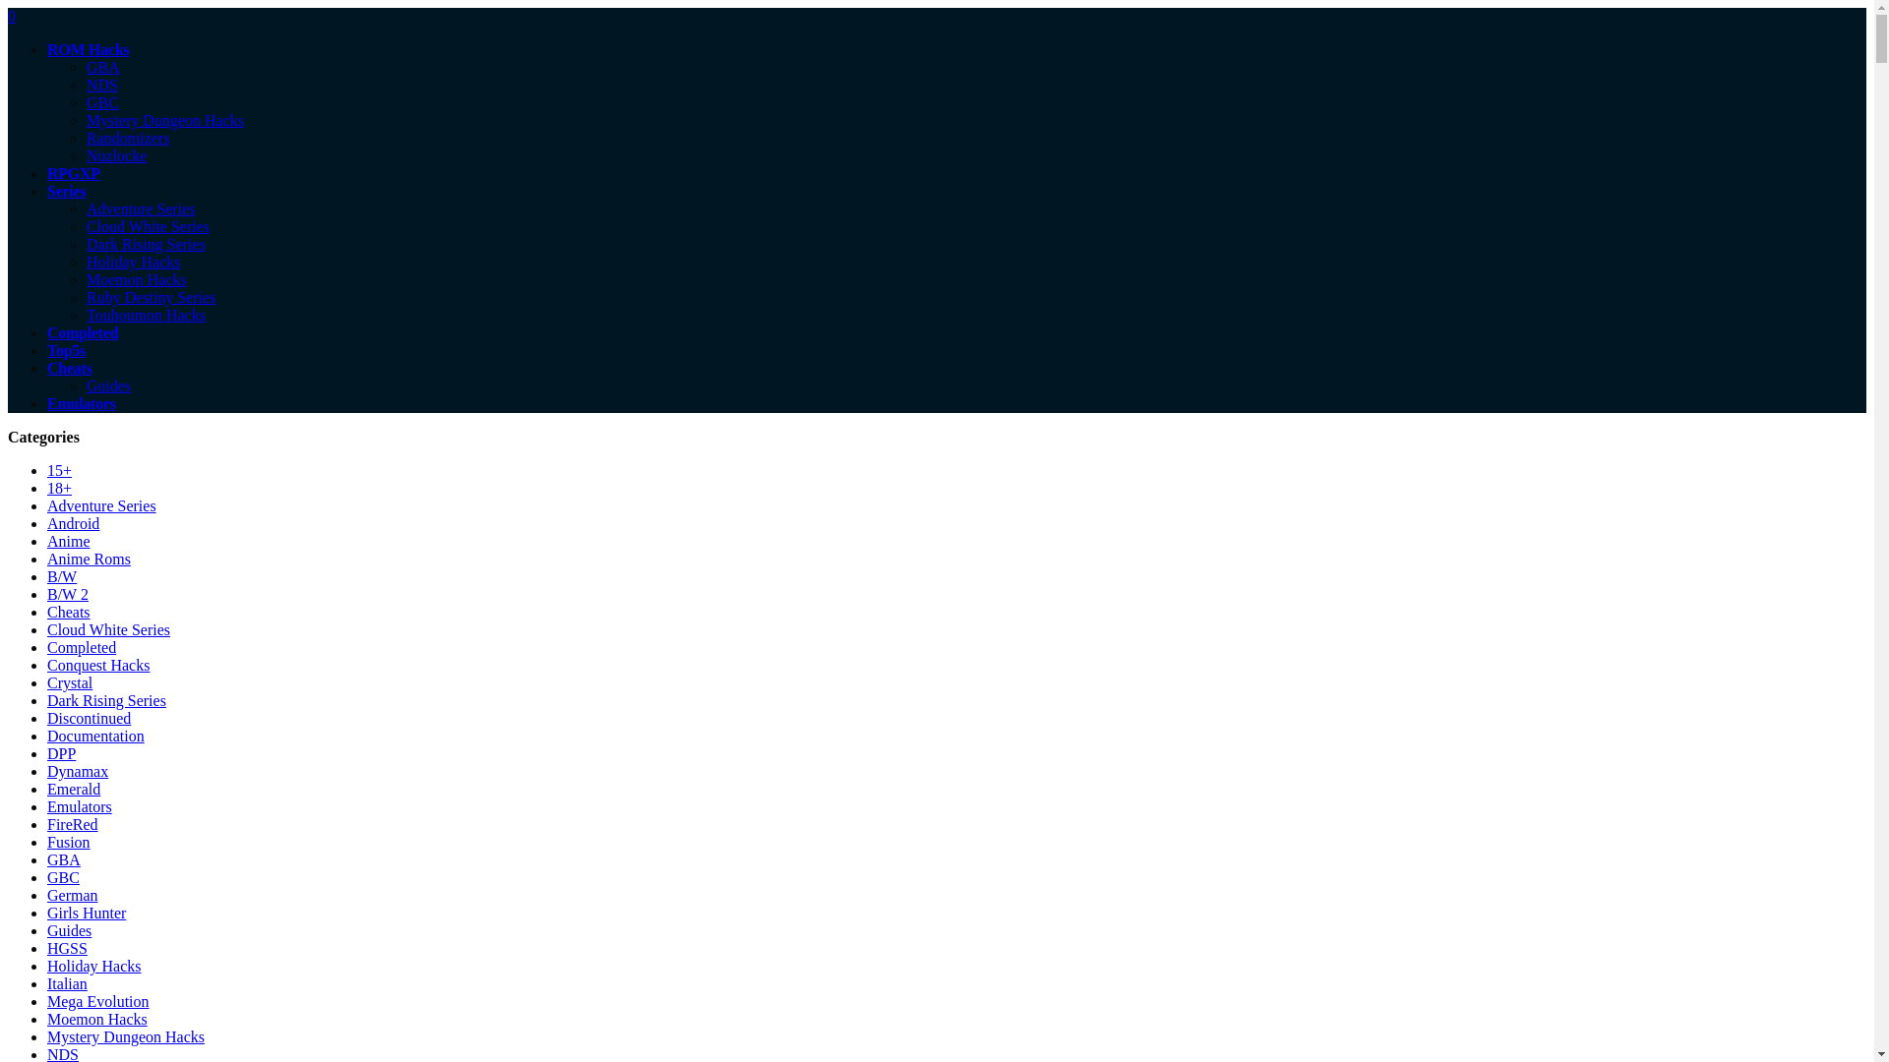 Image resolution: width=1889 pixels, height=1062 pixels. What do you see at coordinates (128, 138) in the screenshot?
I see `Randomizers` at bounding box center [128, 138].